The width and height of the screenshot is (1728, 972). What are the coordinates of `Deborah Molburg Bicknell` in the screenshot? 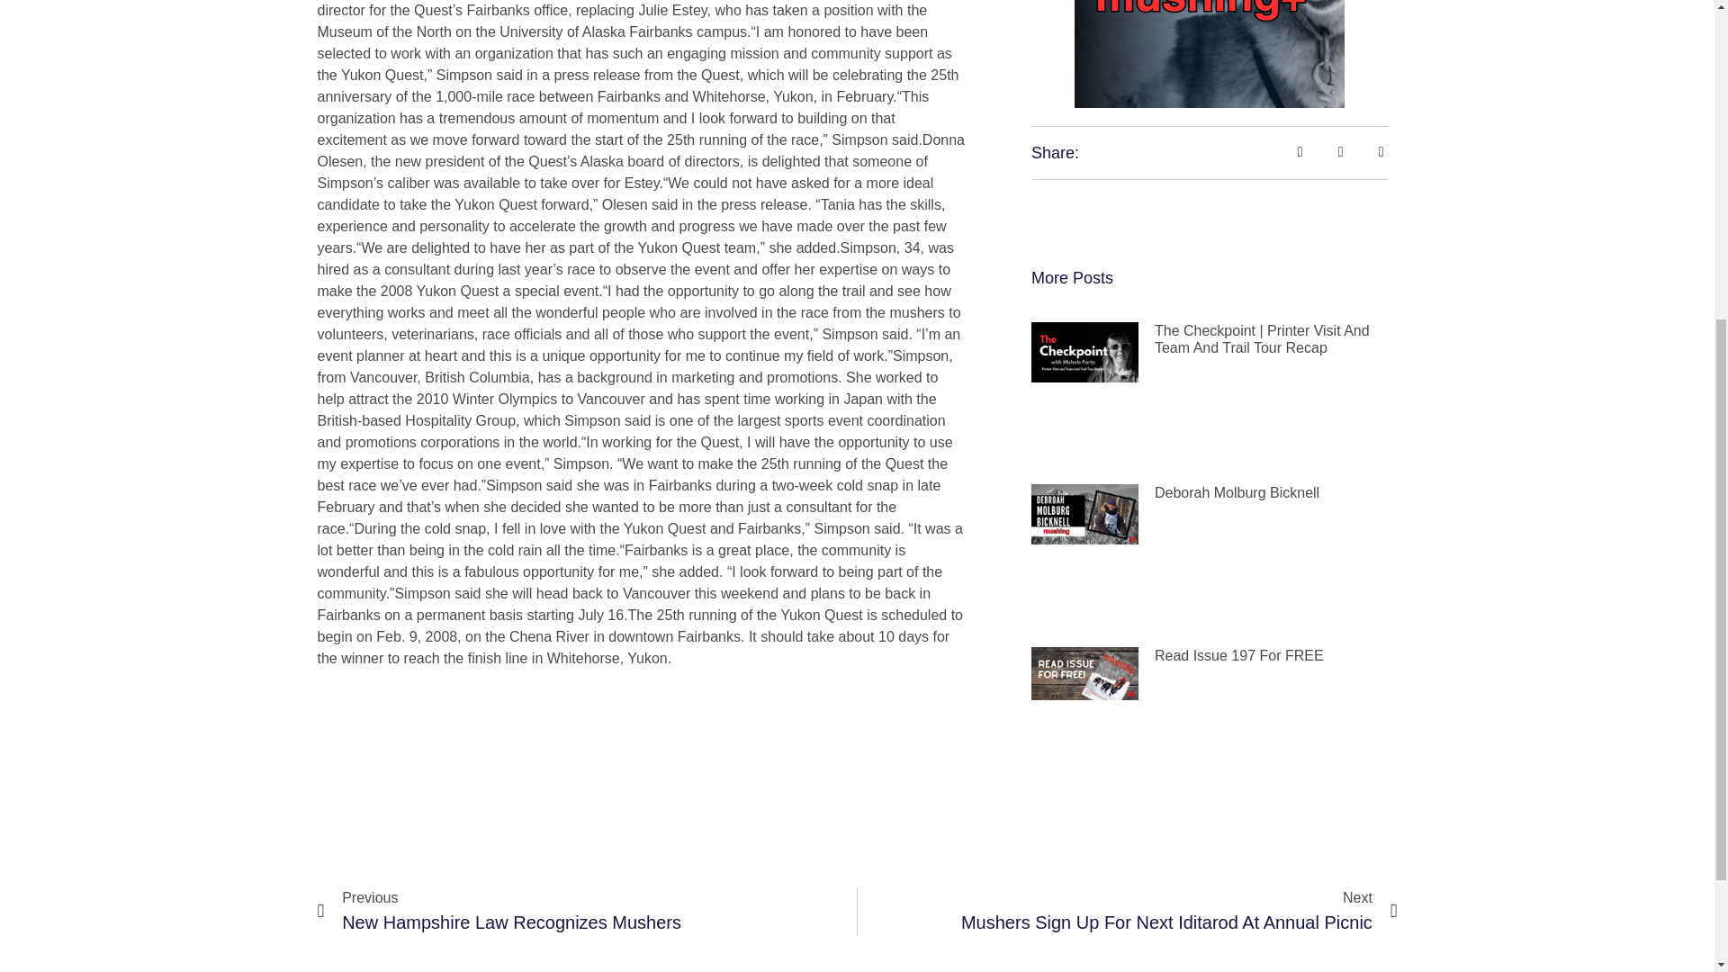 It's located at (1237, 492).